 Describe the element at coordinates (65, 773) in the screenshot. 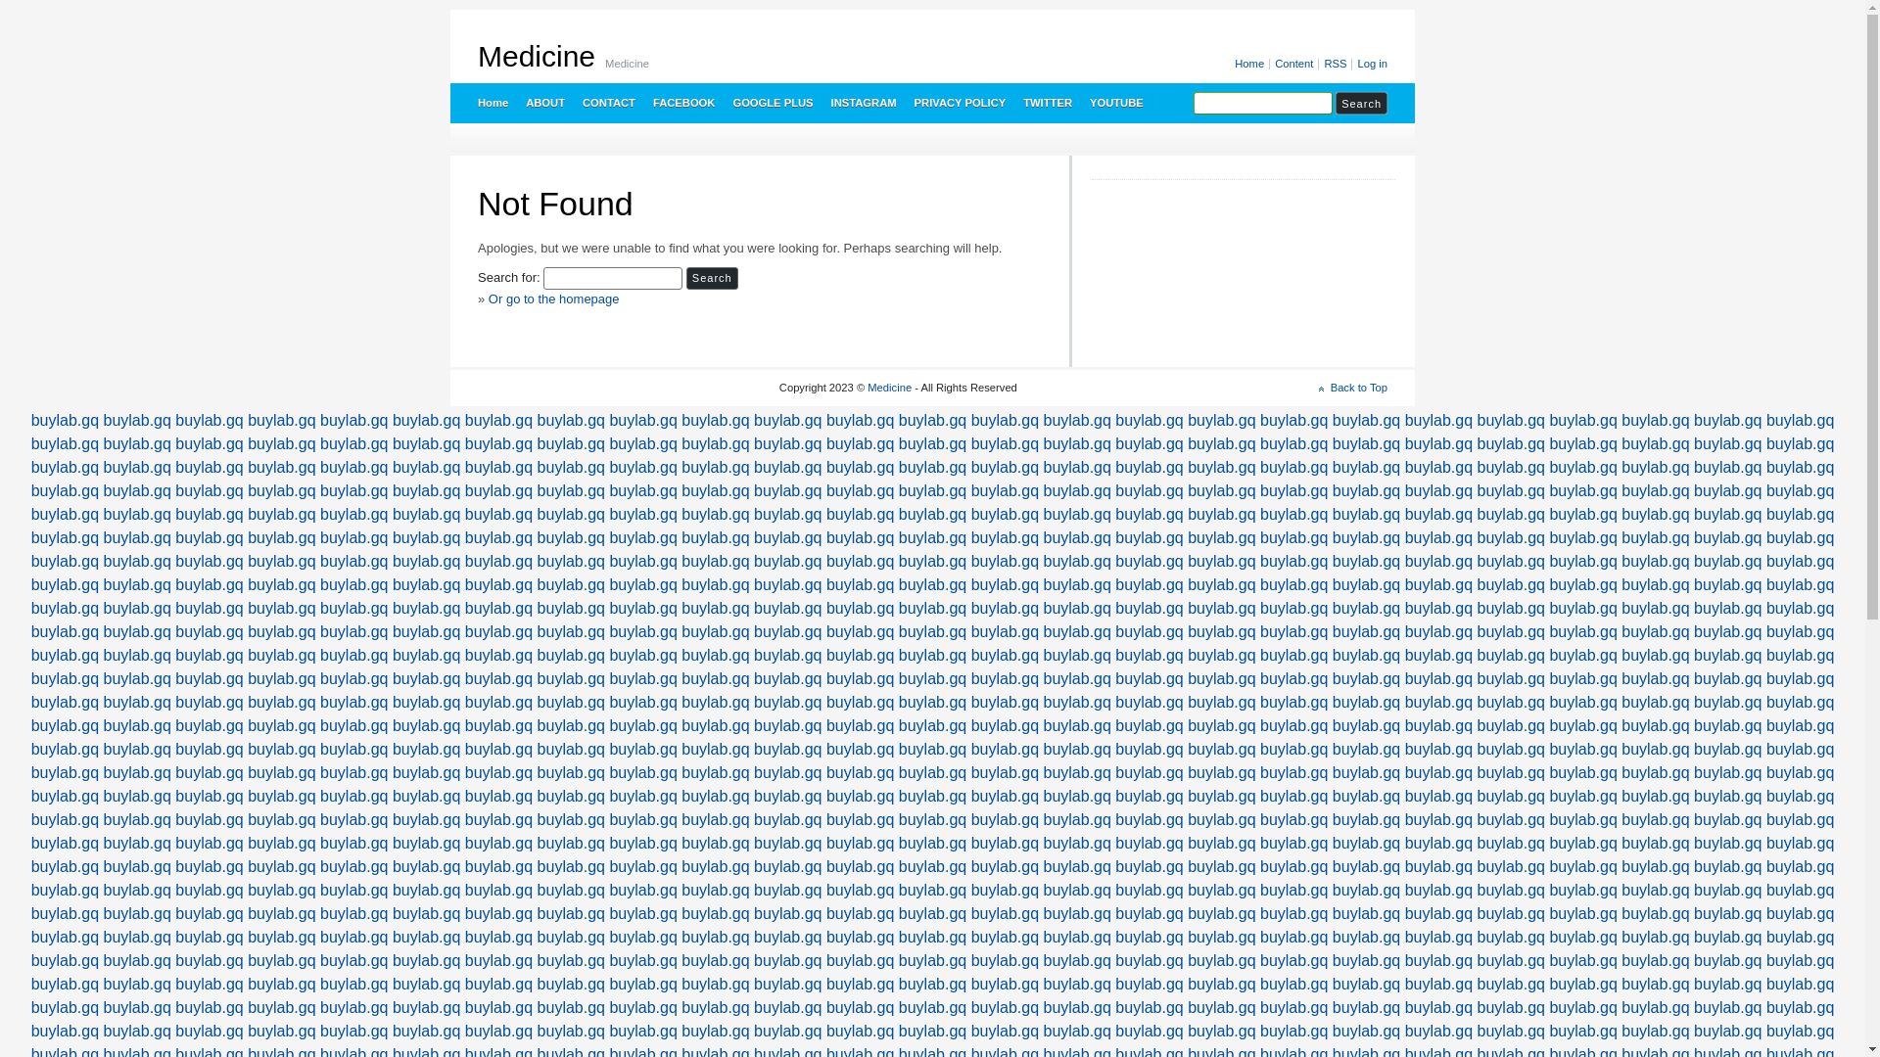

I see `buylab.gq` at that location.